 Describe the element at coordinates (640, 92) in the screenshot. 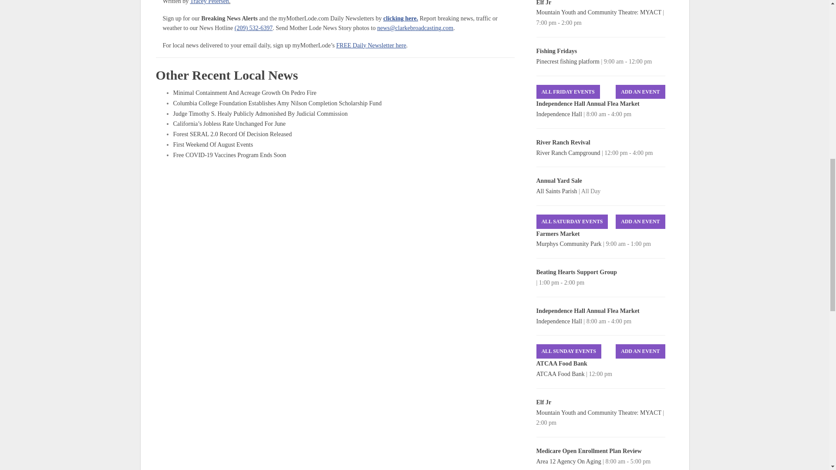

I see `Add An Event` at that location.